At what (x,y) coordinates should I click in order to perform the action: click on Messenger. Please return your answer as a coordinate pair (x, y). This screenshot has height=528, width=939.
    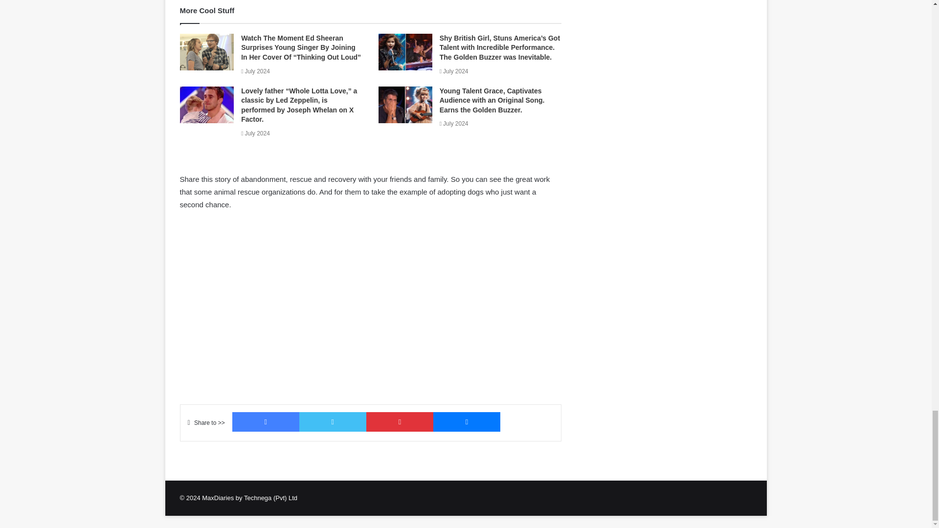
    Looking at the image, I should click on (467, 422).